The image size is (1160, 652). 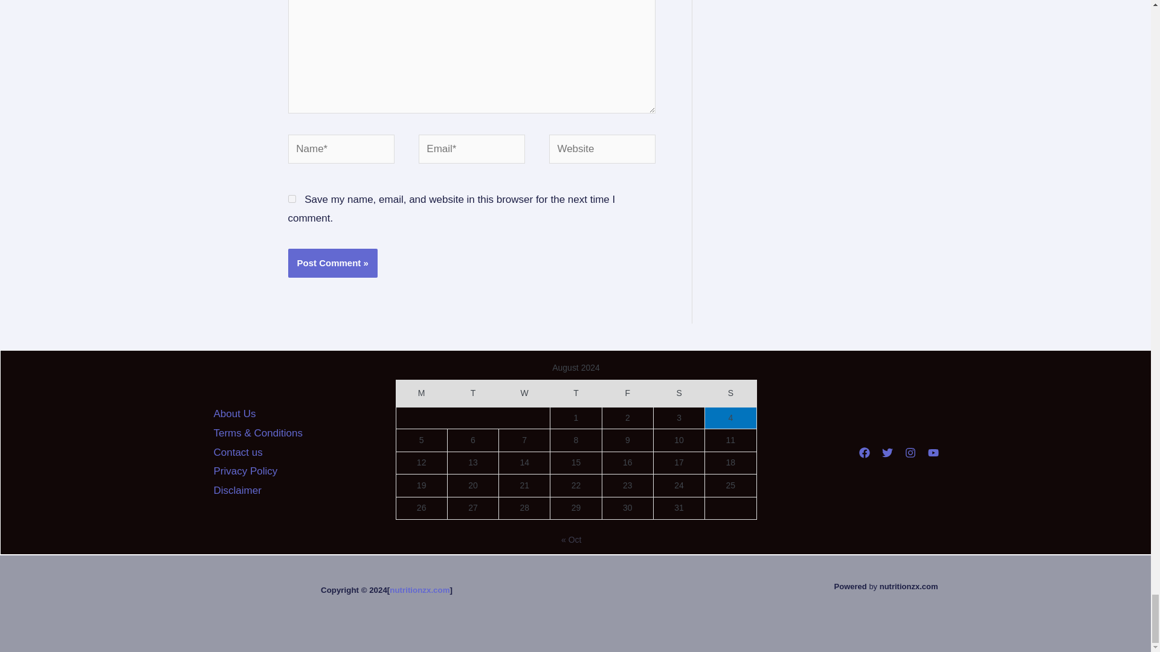 What do you see at coordinates (627, 393) in the screenshot?
I see `Friday` at bounding box center [627, 393].